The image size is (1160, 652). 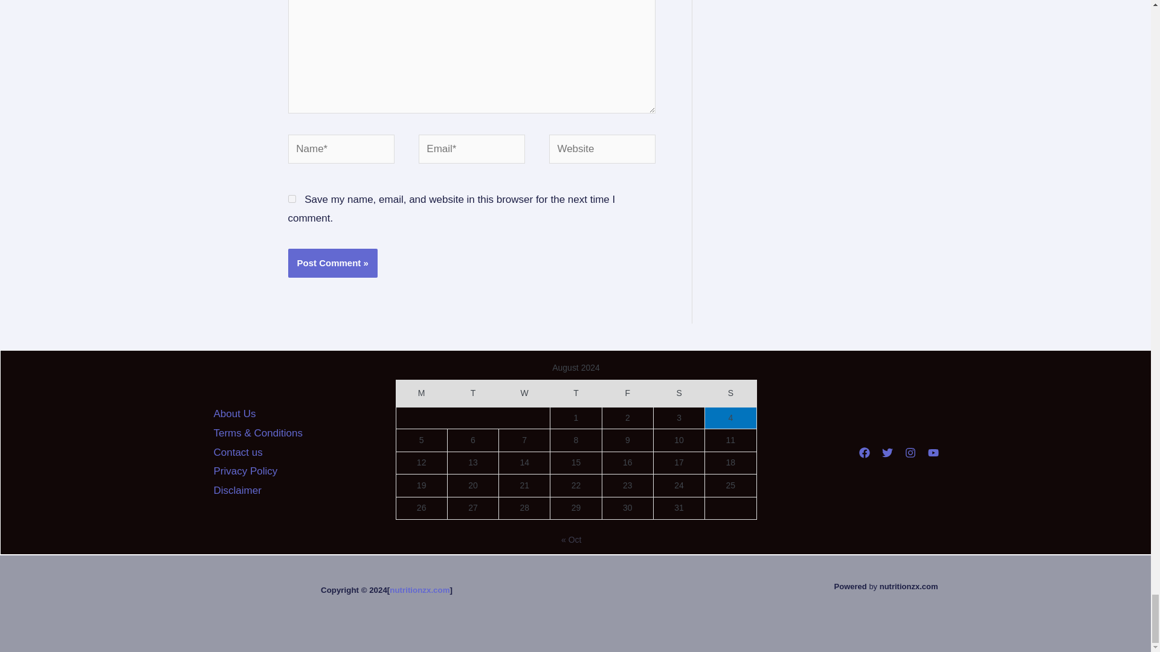 What do you see at coordinates (627, 393) in the screenshot?
I see `Friday` at bounding box center [627, 393].